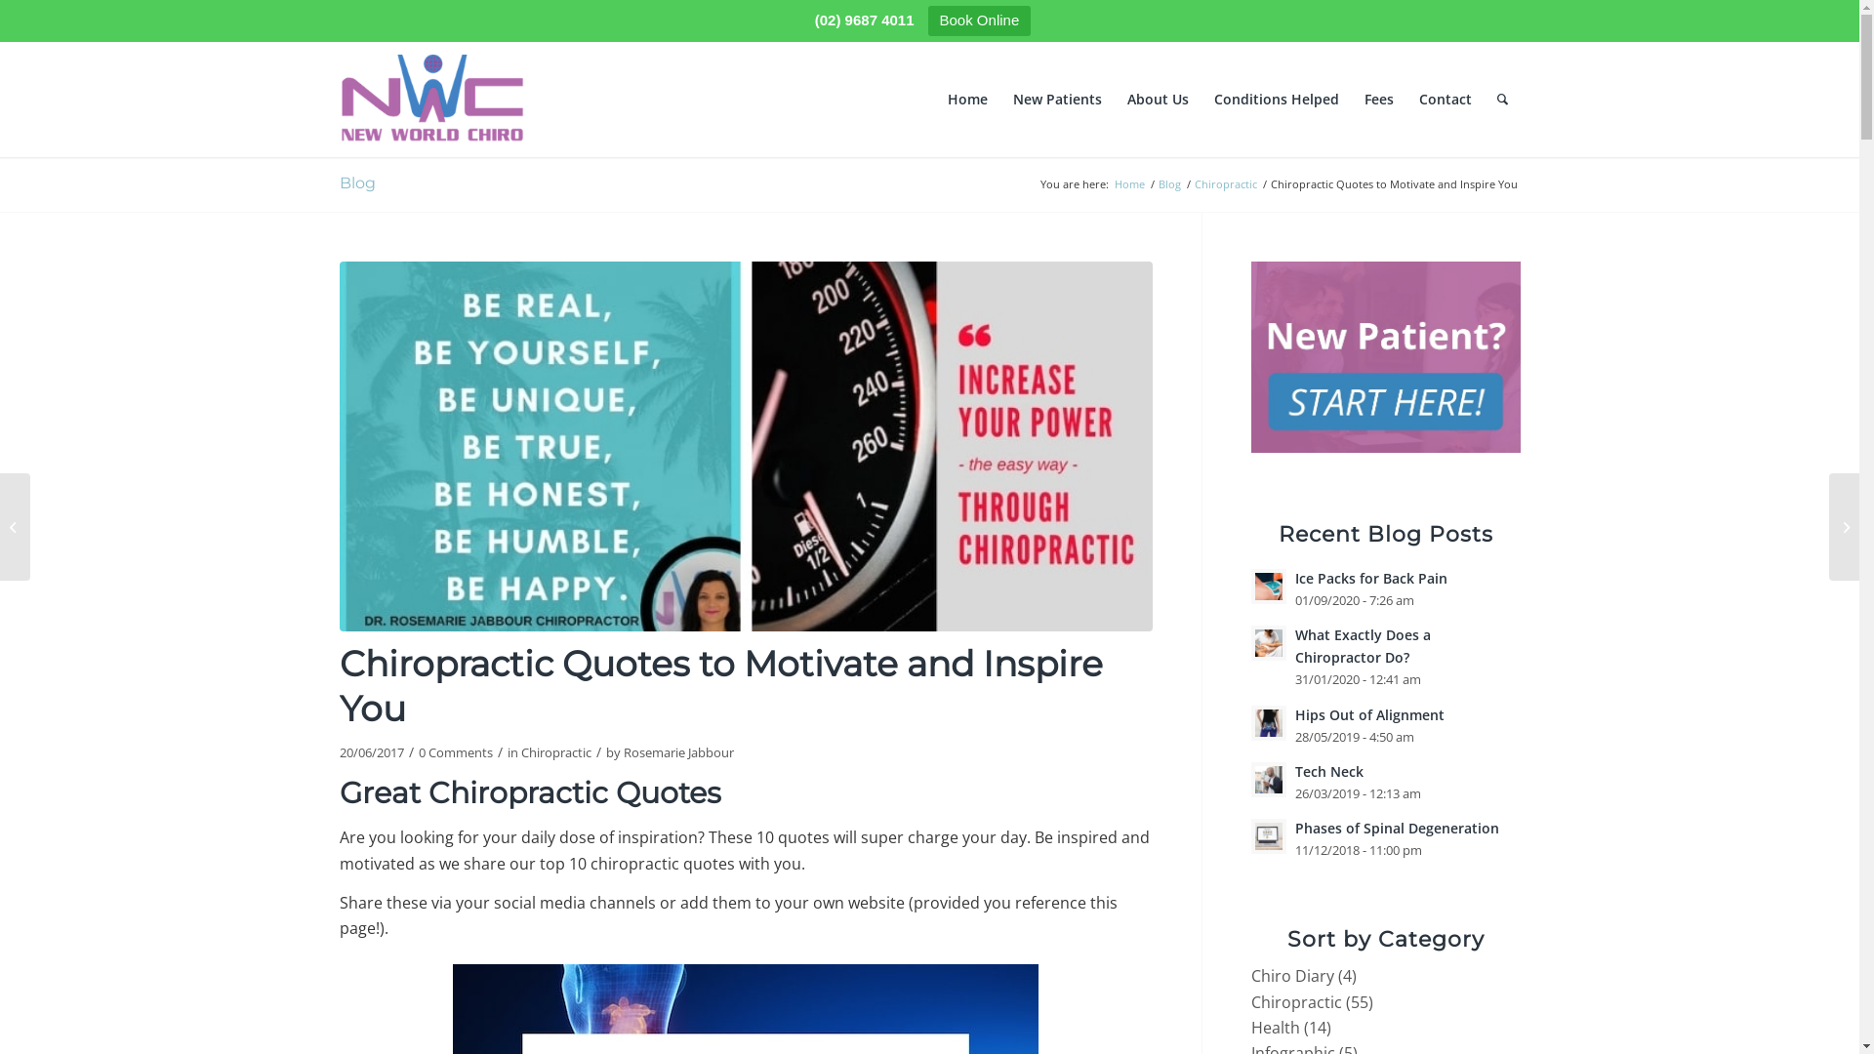 This screenshot has height=1054, width=1874. What do you see at coordinates (1269, 722) in the screenshot?
I see `Read: Hips Out of Alignment` at bounding box center [1269, 722].